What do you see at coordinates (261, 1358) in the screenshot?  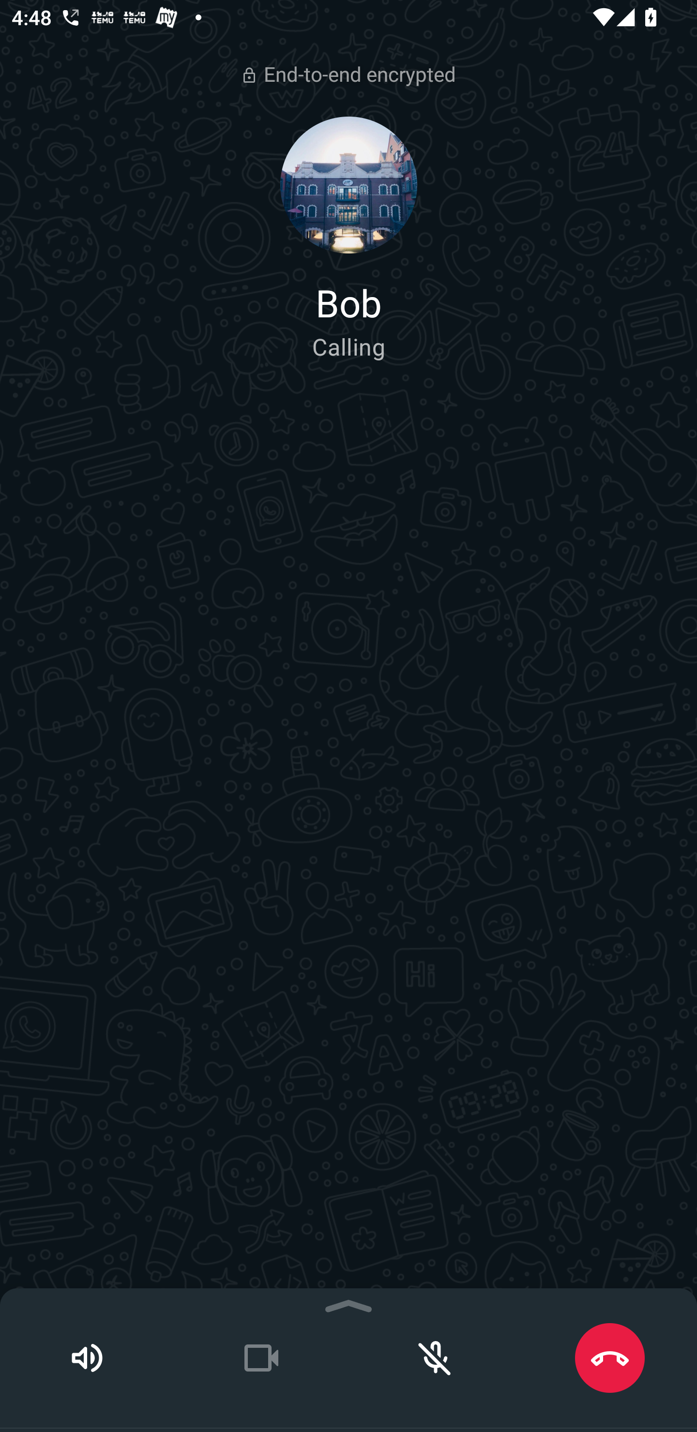 I see `Turn camera on` at bounding box center [261, 1358].